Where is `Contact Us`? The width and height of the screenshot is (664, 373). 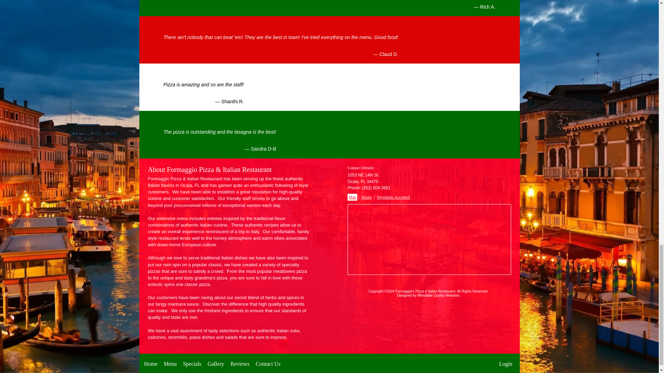
Contact Us is located at coordinates (268, 363).